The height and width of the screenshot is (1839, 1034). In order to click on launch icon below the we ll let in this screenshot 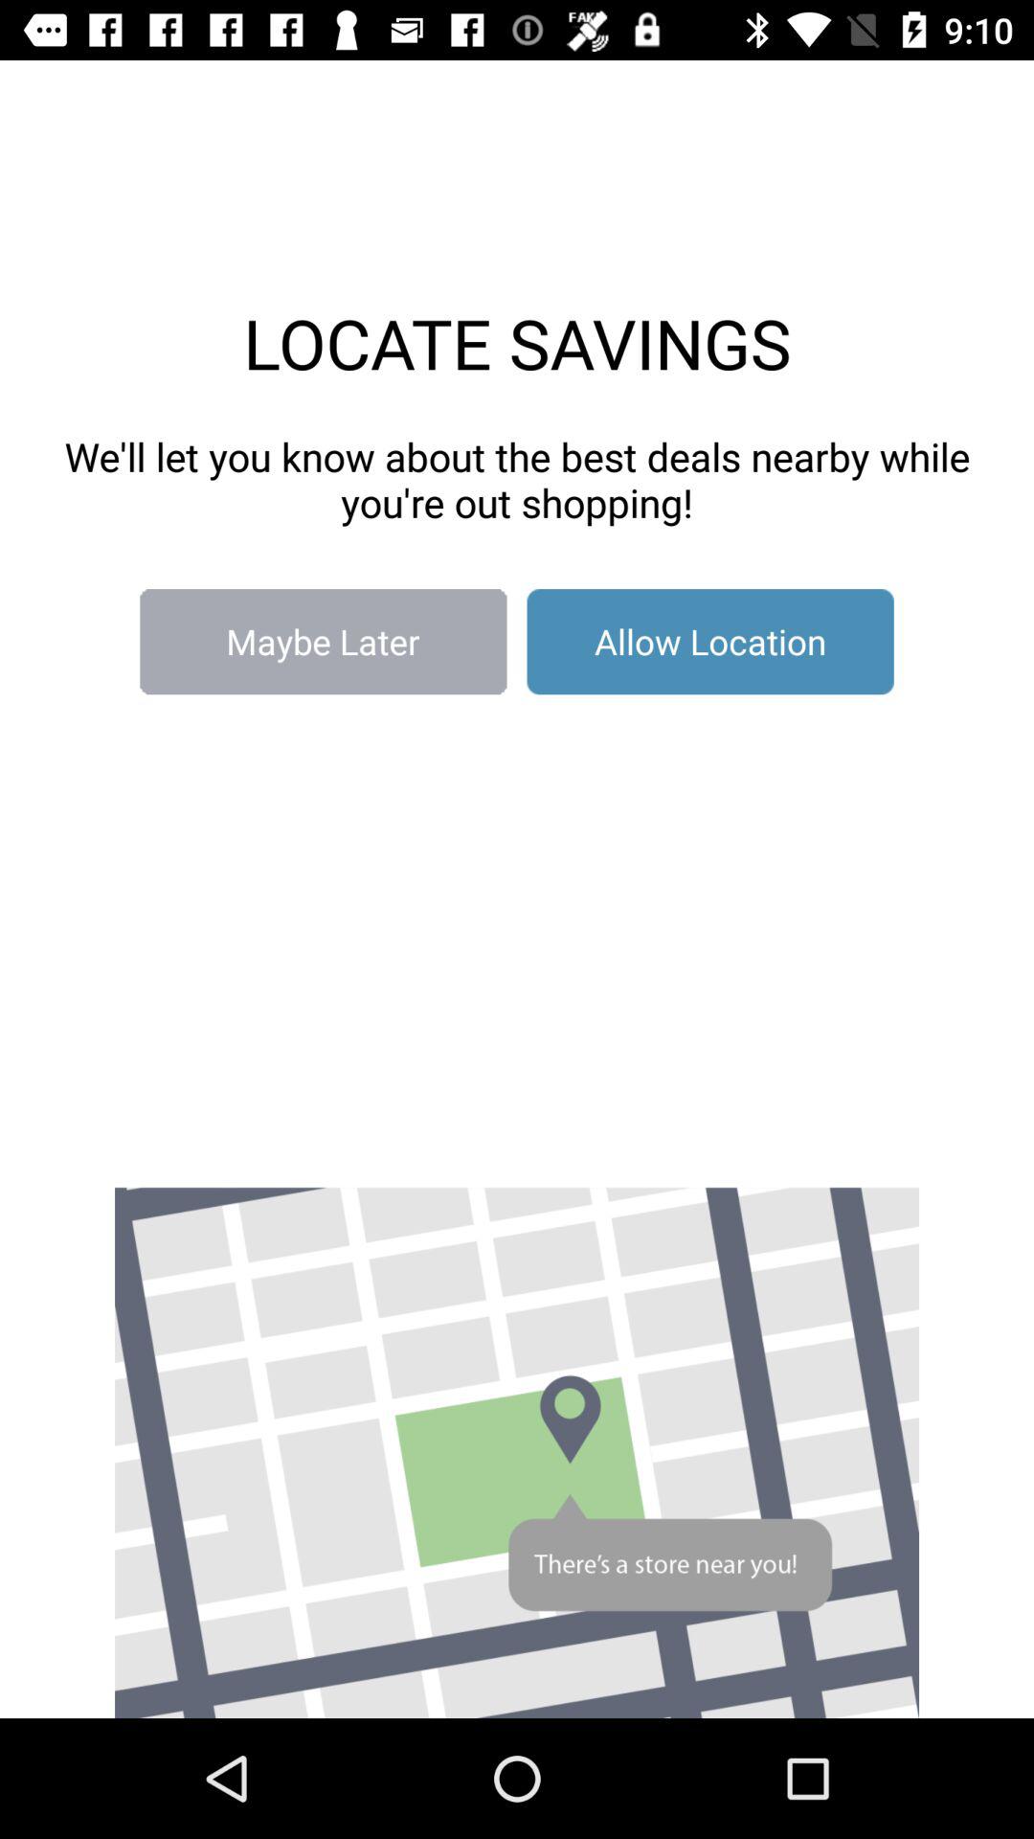, I will do `click(324, 642)`.